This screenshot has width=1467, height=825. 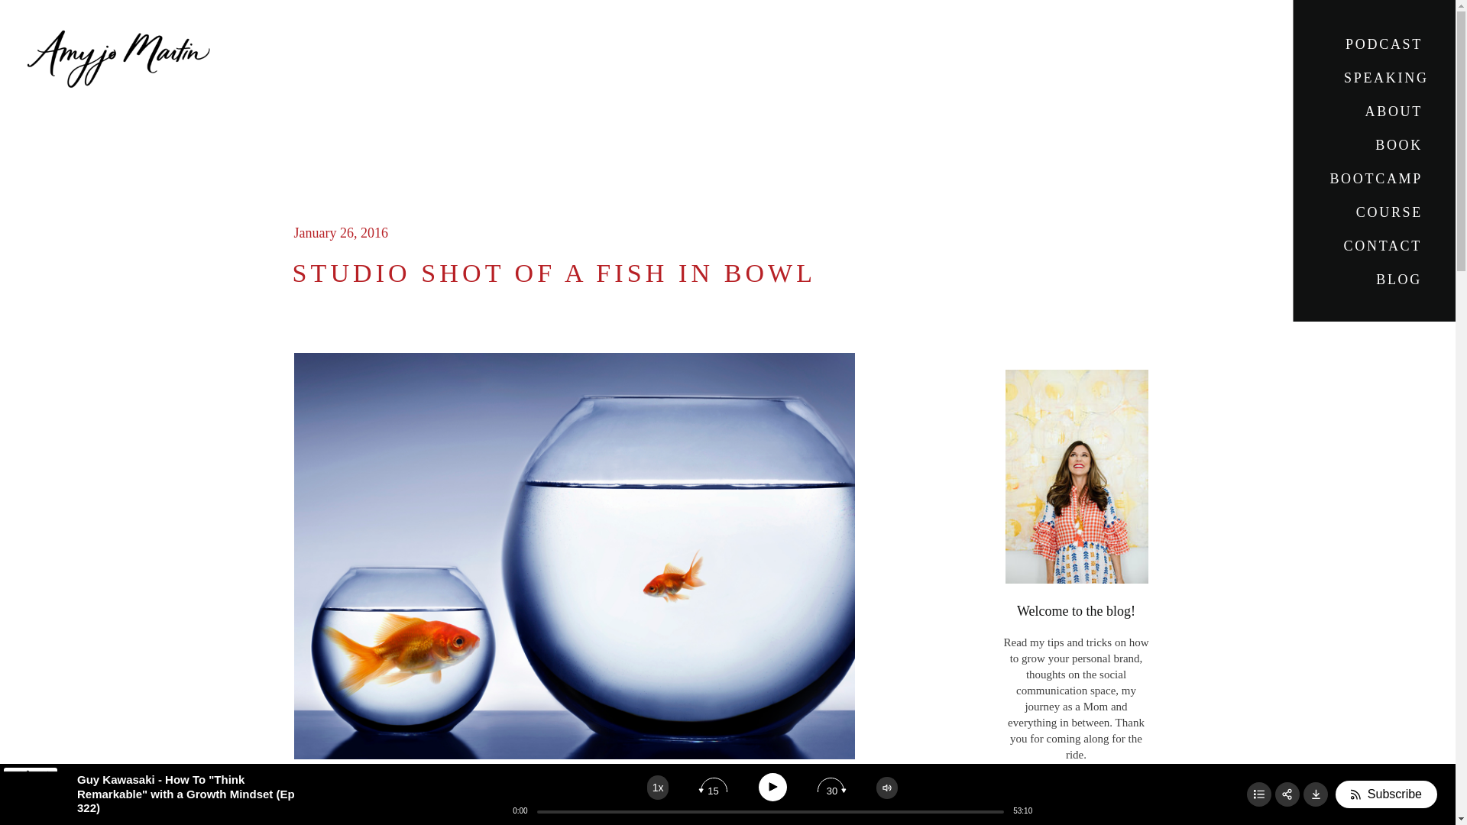 What do you see at coordinates (1383, 49) in the screenshot?
I see `PODCAST` at bounding box center [1383, 49].